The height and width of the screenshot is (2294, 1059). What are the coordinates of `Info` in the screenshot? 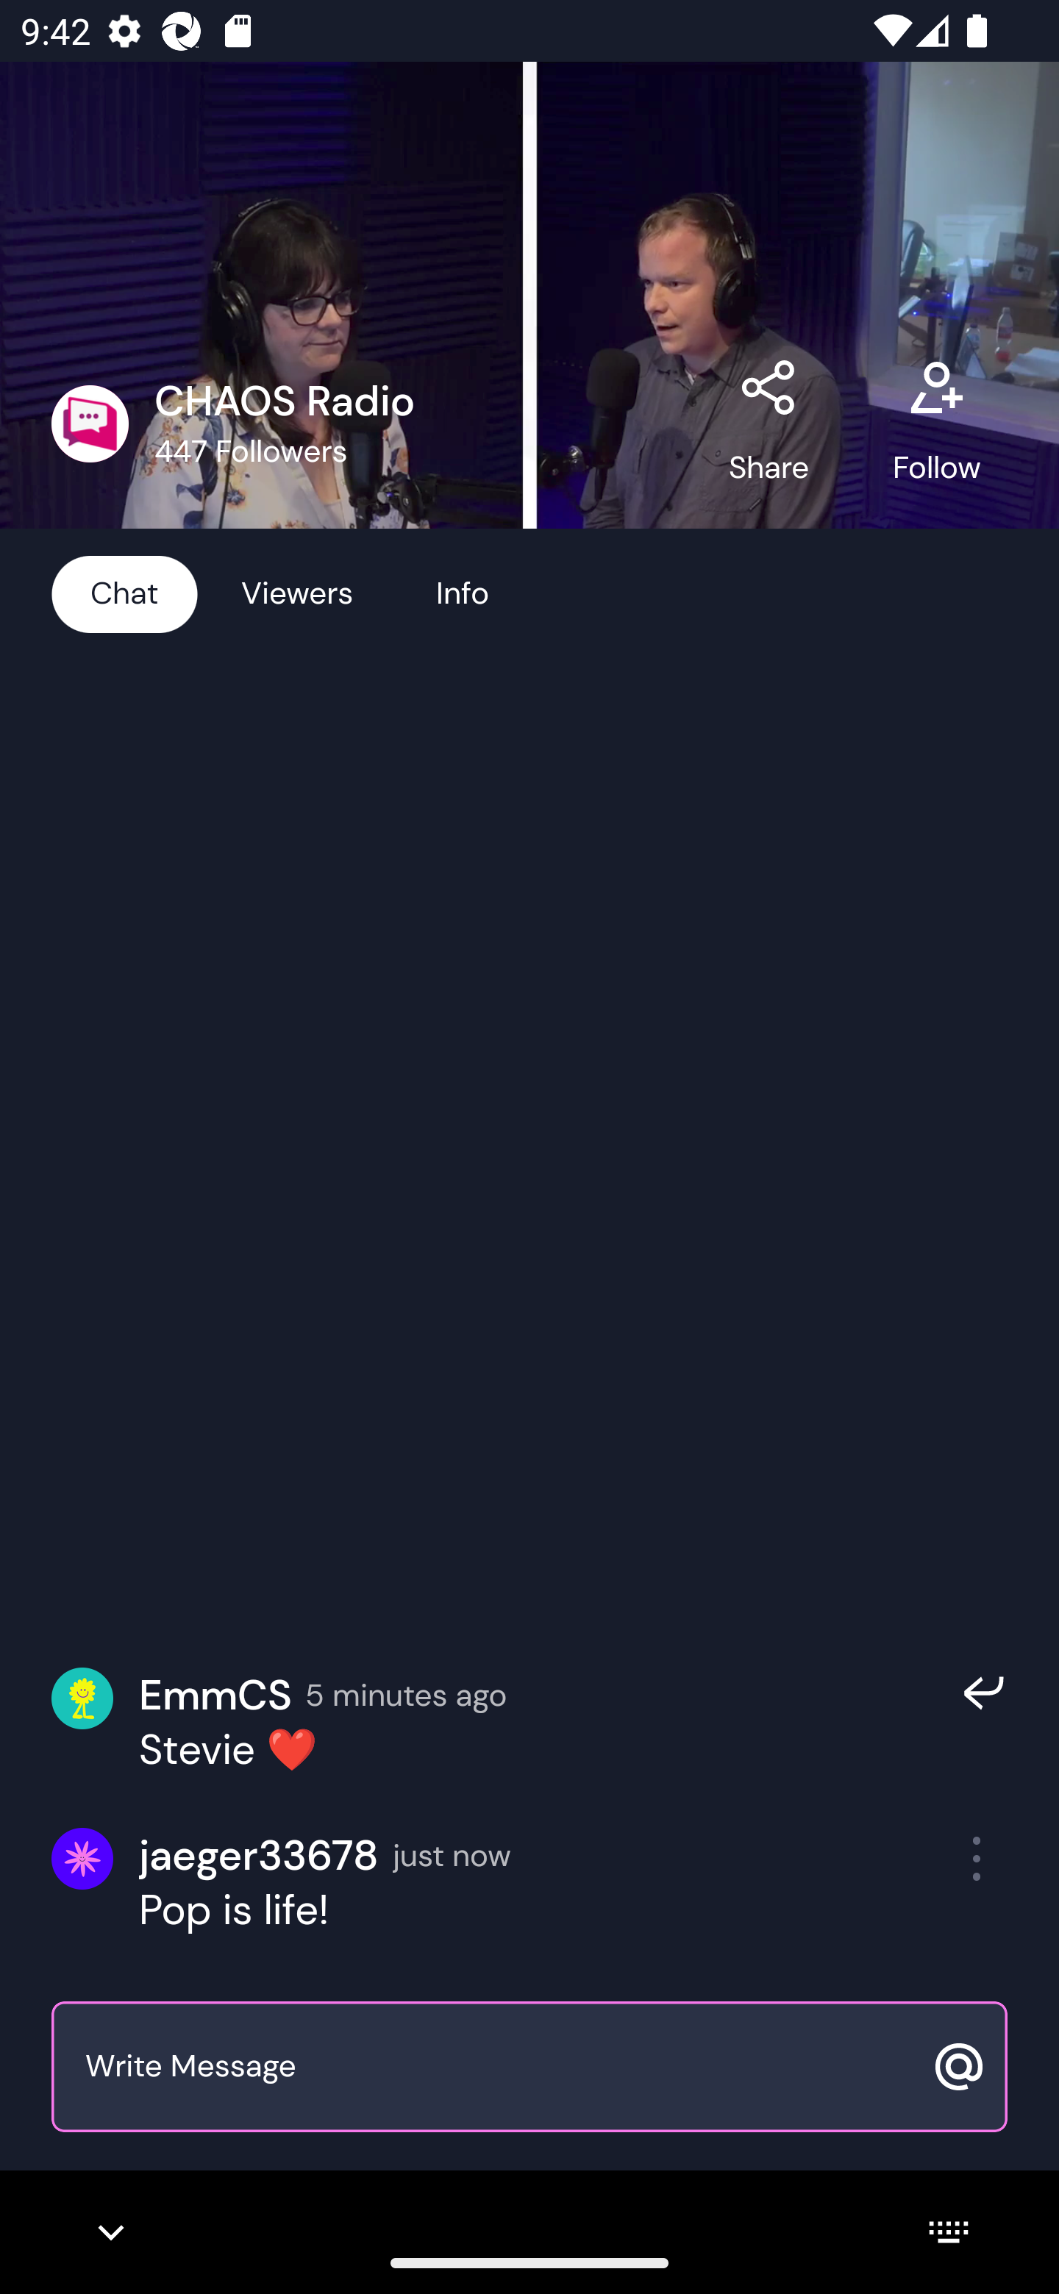 It's located at (463, 593).